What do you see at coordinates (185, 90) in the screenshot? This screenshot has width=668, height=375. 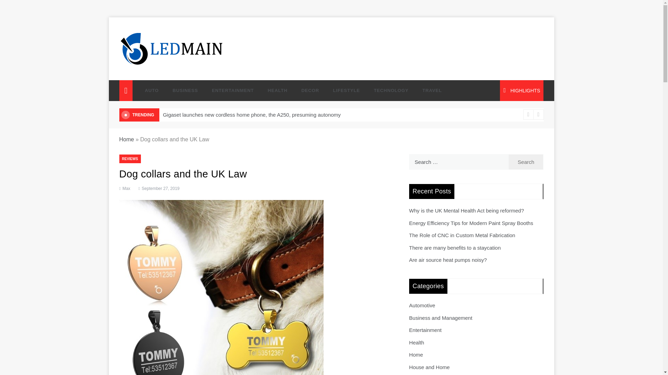 I see `BUSINESS` at bounding box center [185, 90].